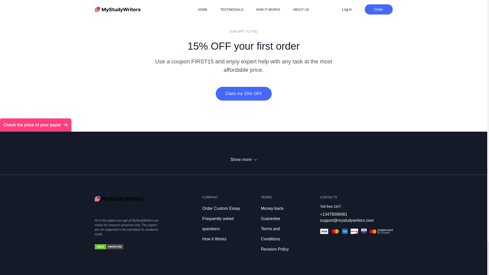 This screenshot has width=489, height=275. Describe the element at coordinates (272, 213) in the screenshot. I see `Money-back-Guarantee` at that location.